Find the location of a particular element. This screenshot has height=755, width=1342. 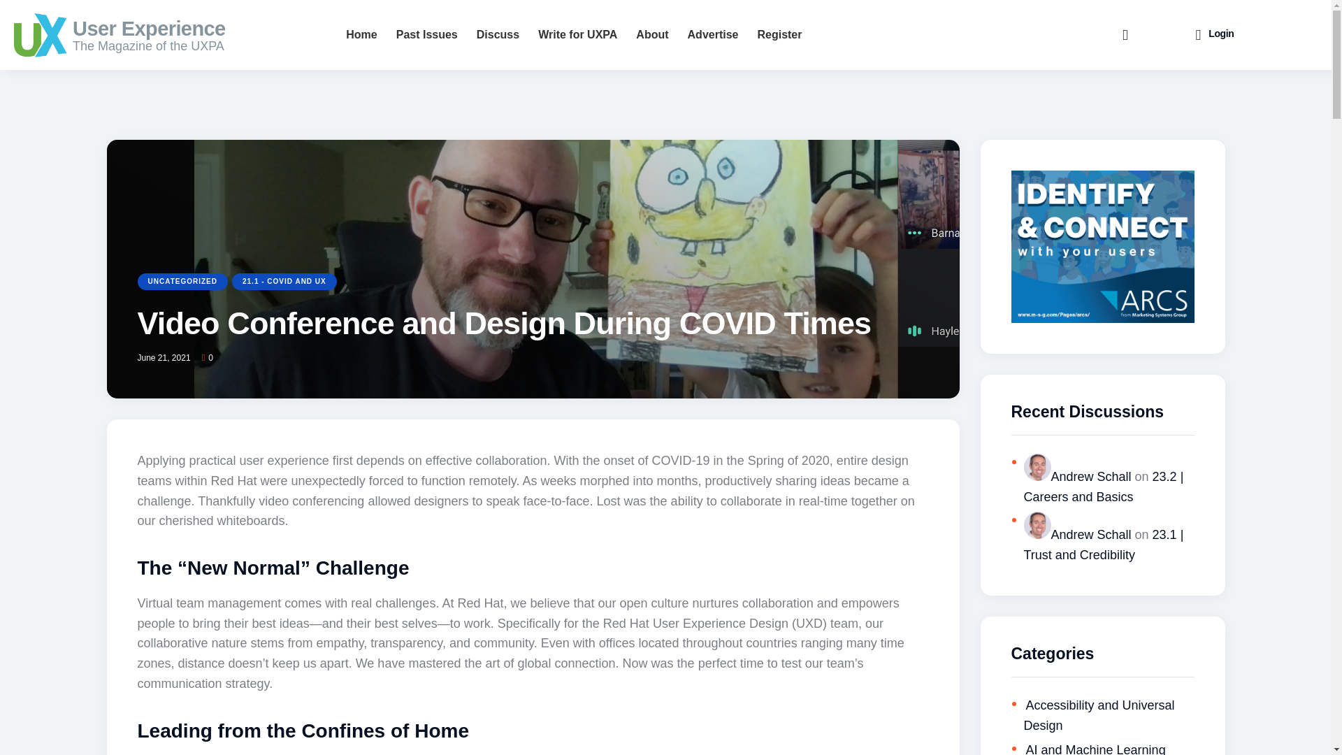

Test message to the forum is located at coordinates (1103, 544).